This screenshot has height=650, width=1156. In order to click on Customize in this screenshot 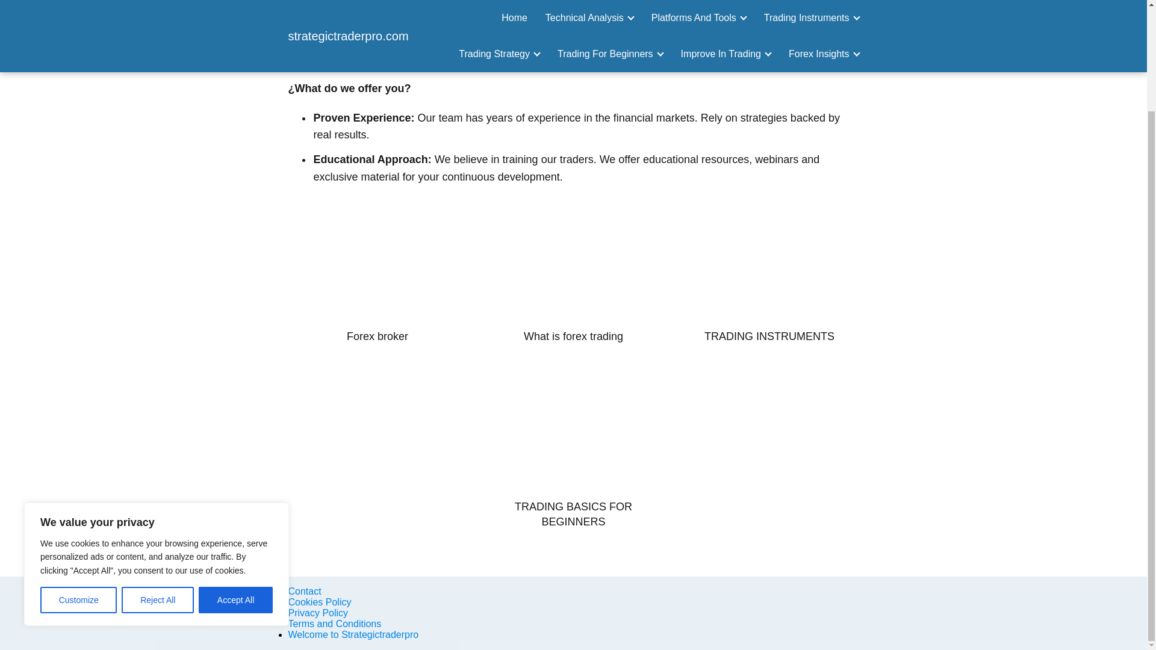, I will do `click(78, 474)`.